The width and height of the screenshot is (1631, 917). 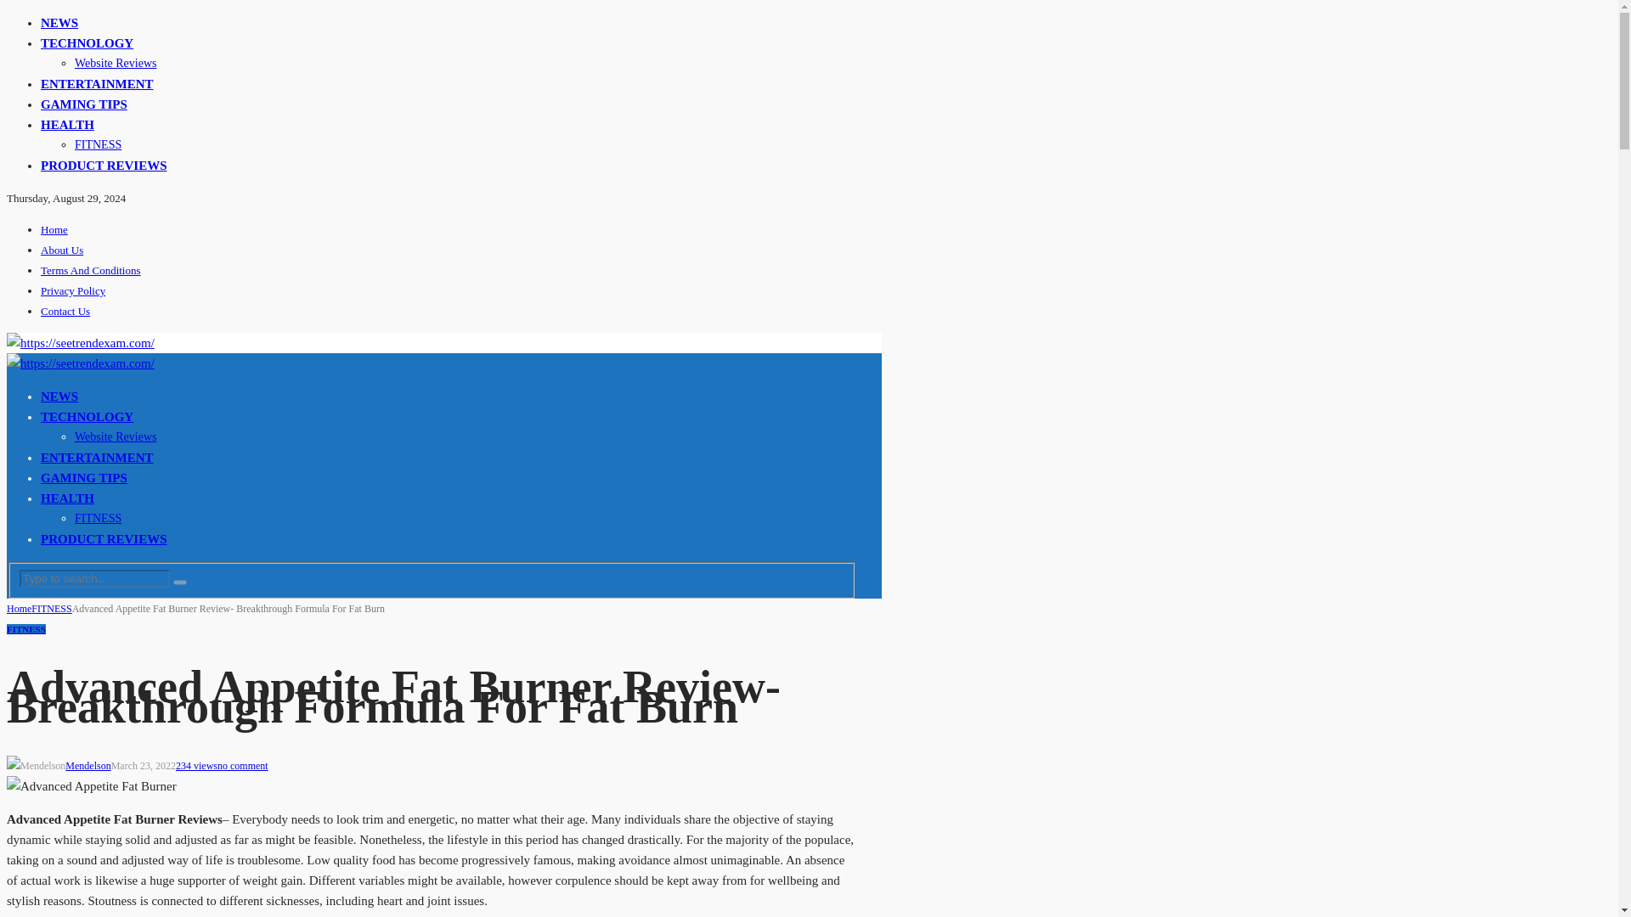 I want to click on seetrendexam, so click(x=80, y=363).